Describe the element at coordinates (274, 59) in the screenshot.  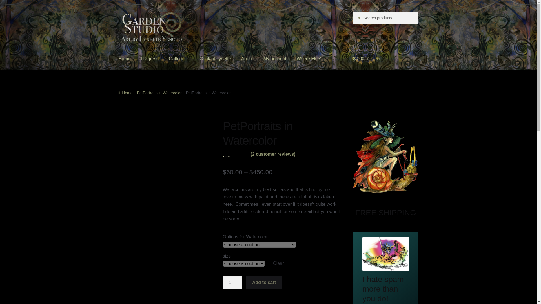
I see `My account` at that location.